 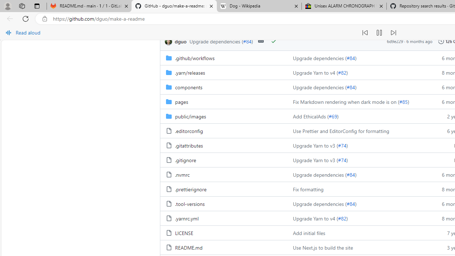 I want to click on .yarn/releases, (Directory), so click(x=224, y=72).